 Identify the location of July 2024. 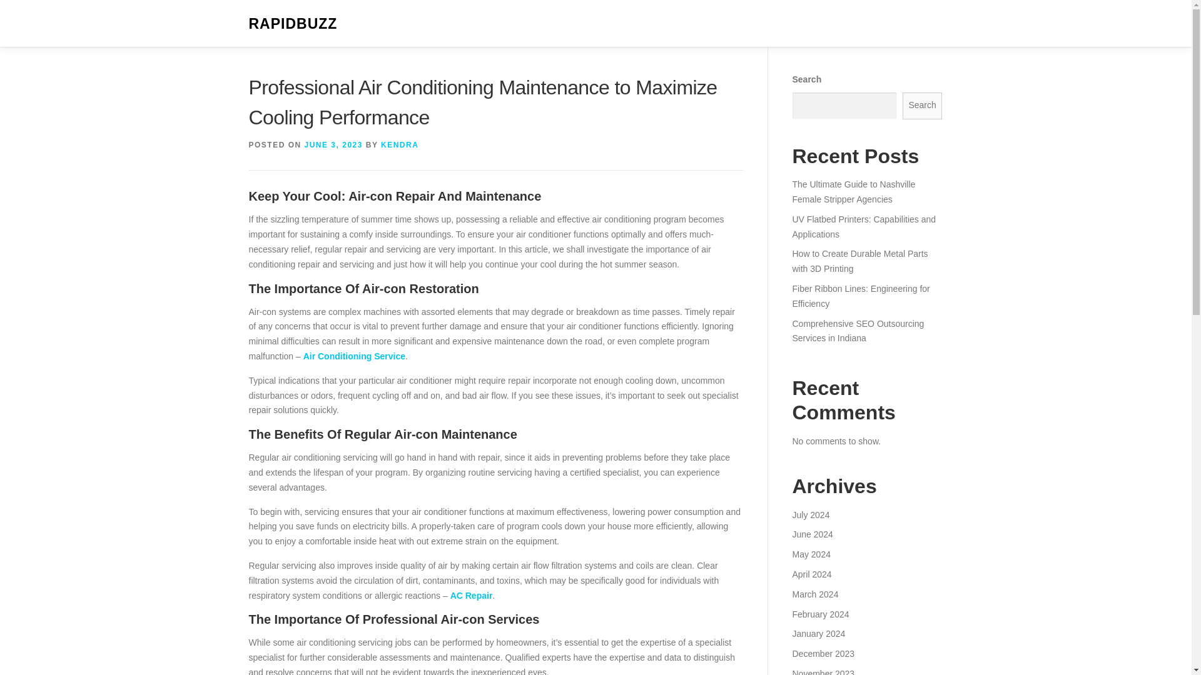
(811, 515).